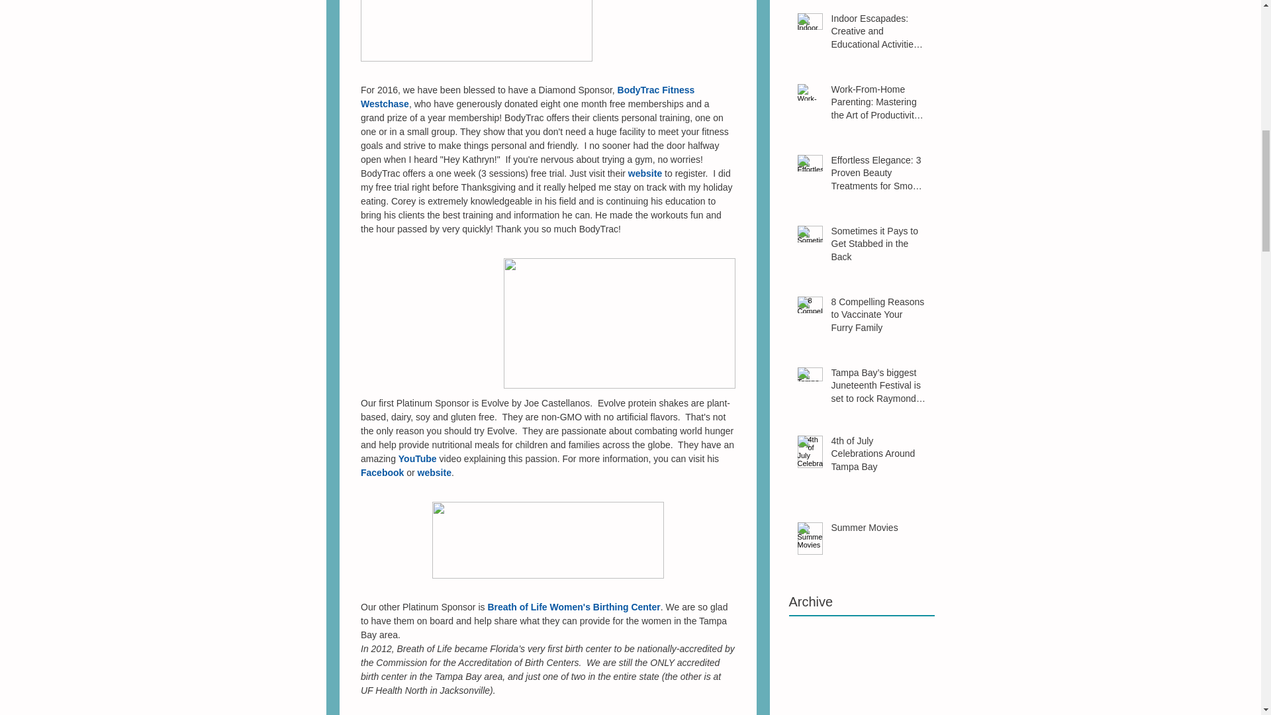 The width and height of the screenshot is (1271, 715). I want to click on BodyTrac Fitness Westchase, so click(528, 97).